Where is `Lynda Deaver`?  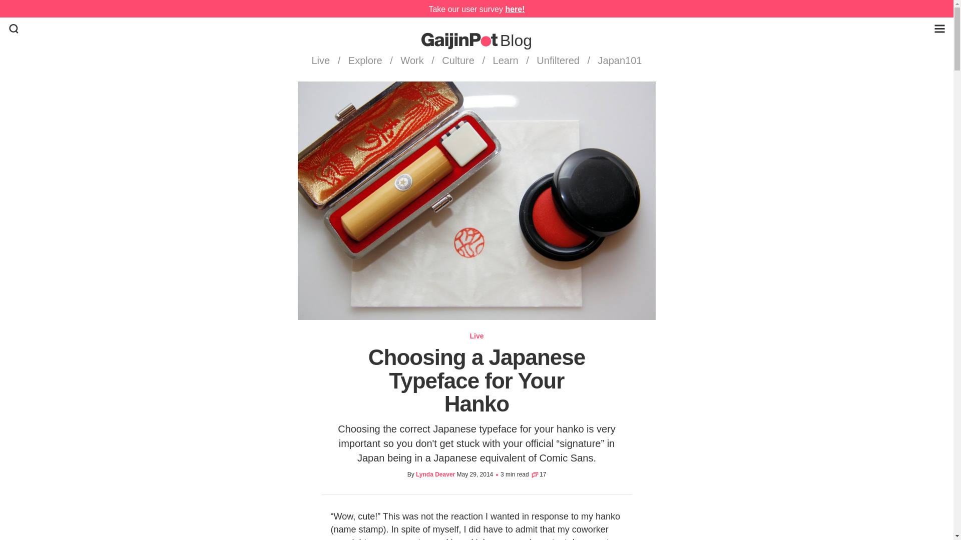 Lynda Deaver is located at coordinates (435, 474).